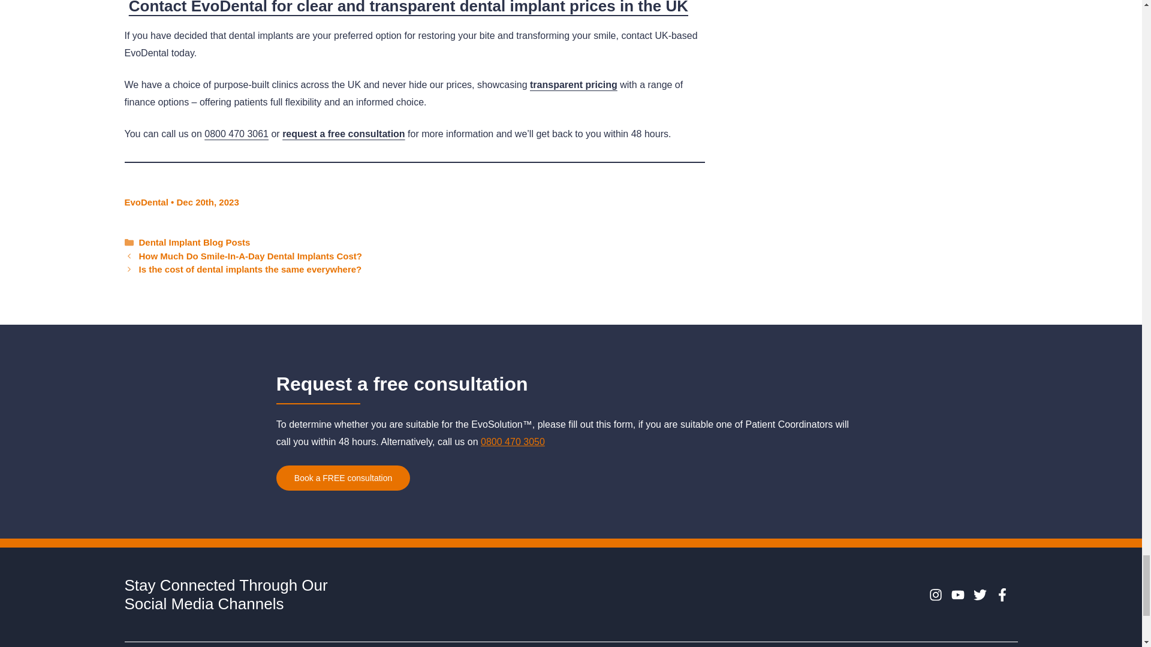 This screenshot has height=647, width=1151. Describe the element at coordinates (207, 202) in the screenshot. I see `7:47 am` at that location.